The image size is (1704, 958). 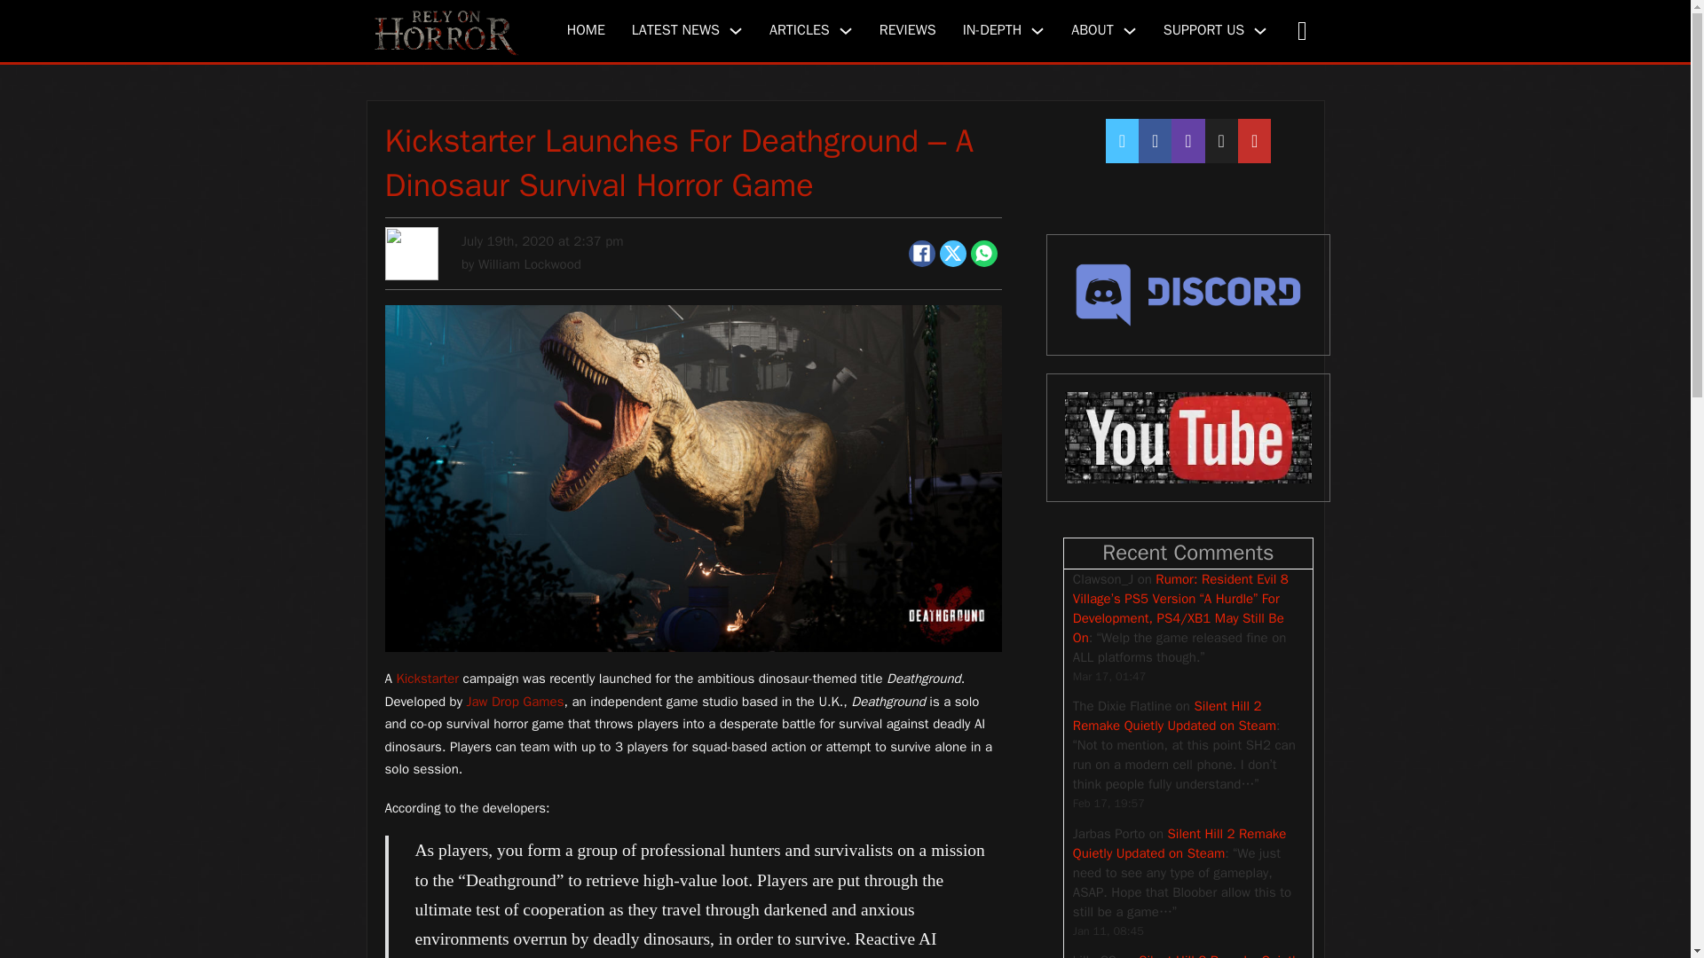 What do you see at coordinates (586, 30) in the screenshot?
I see `HOME` at bounding box center [586, 30].